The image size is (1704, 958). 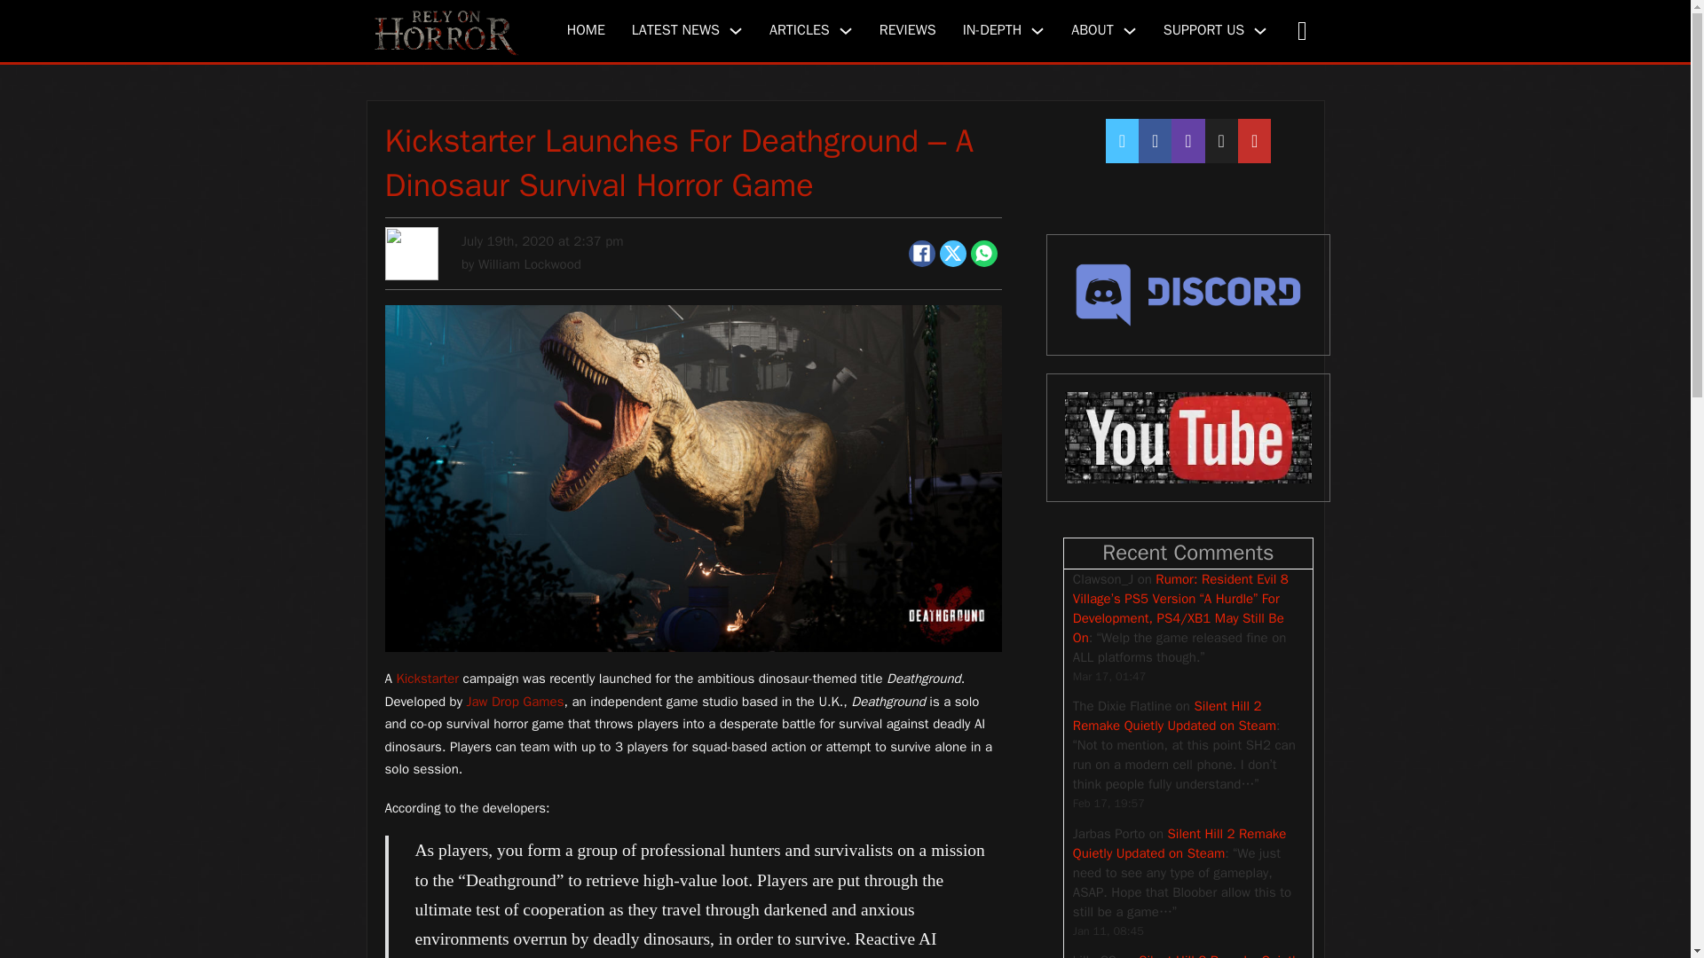 What do you see at coordinates (586, 30) in the screenshot?
I see `HOME` at bounding box center [586, 30].